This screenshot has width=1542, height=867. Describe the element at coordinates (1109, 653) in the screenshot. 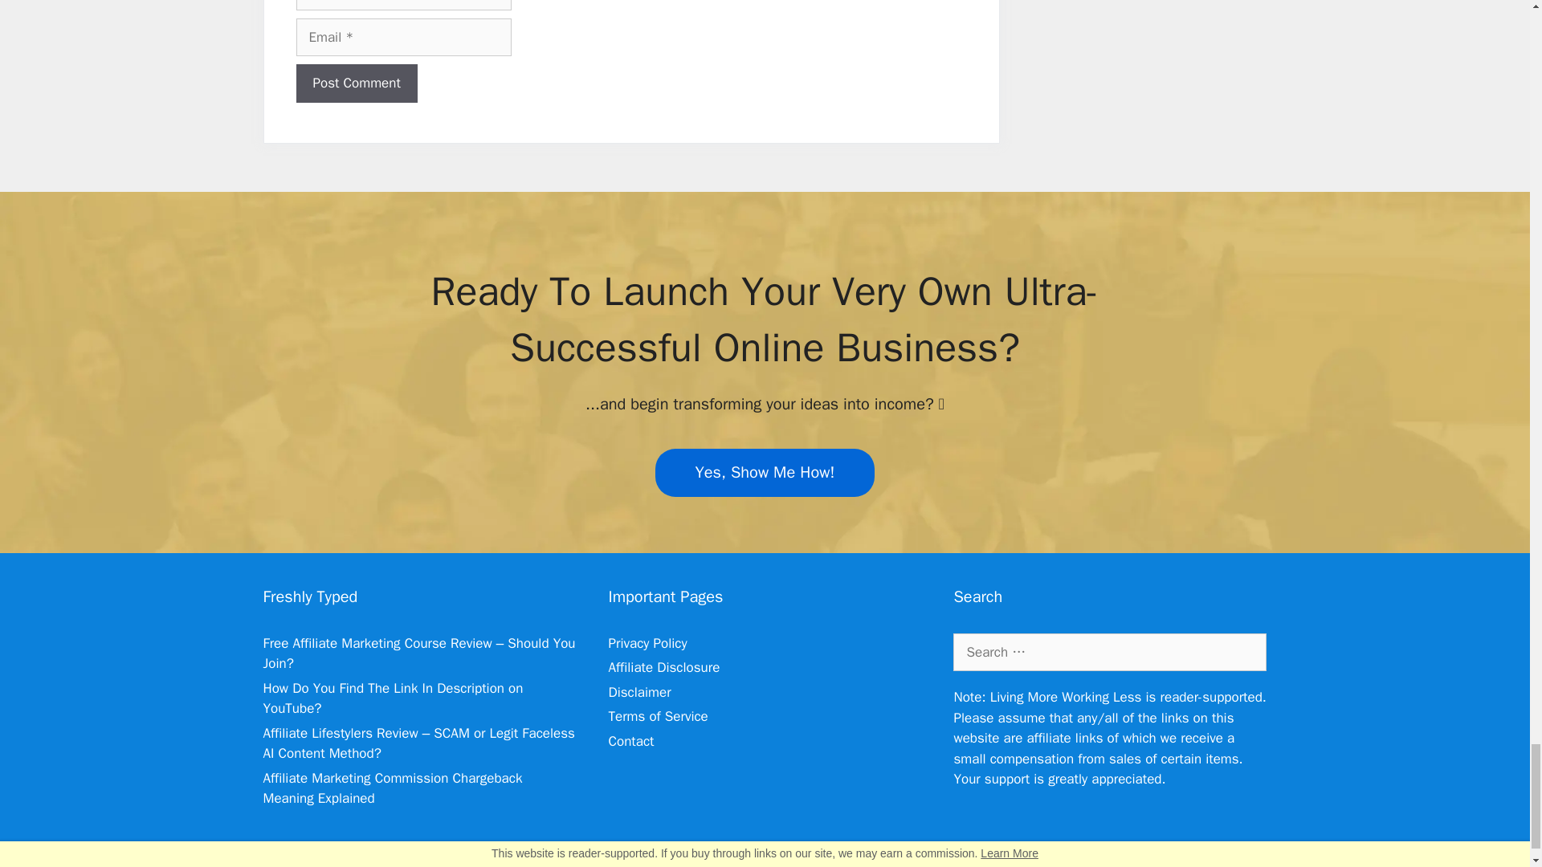

I see `Search for:` at that location.